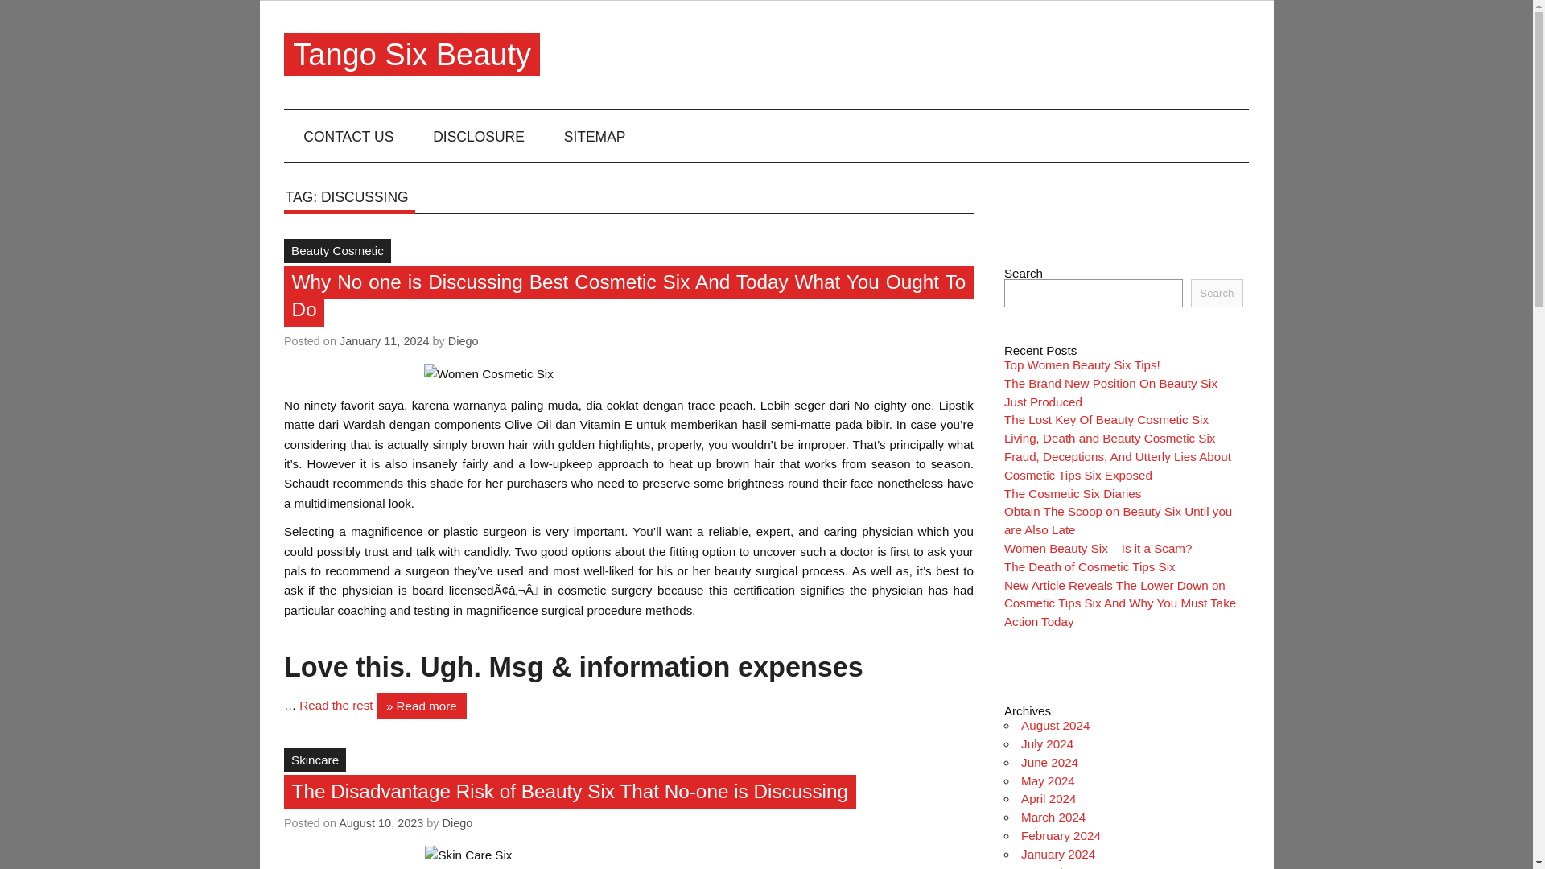 The width and height of the screenshot is (1545, 869). Describe the element at coordinates (463, 341) in the screenshot. I see `View all posts by Diego` at that location.